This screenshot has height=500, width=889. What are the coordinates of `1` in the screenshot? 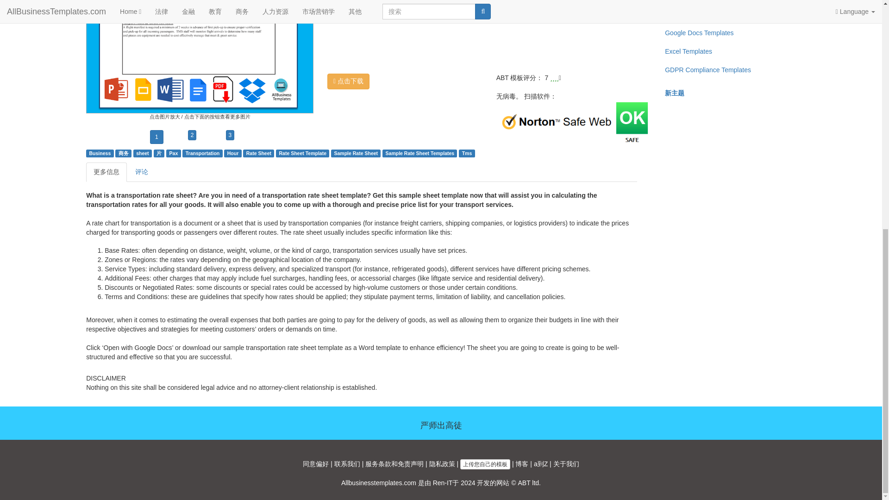 It's located at (157, 137).